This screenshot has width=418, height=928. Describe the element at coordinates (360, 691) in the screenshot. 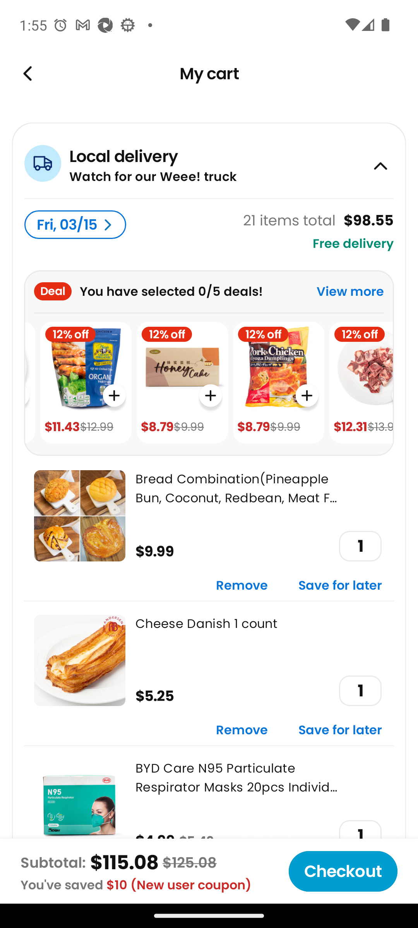

I see `1` at that location.